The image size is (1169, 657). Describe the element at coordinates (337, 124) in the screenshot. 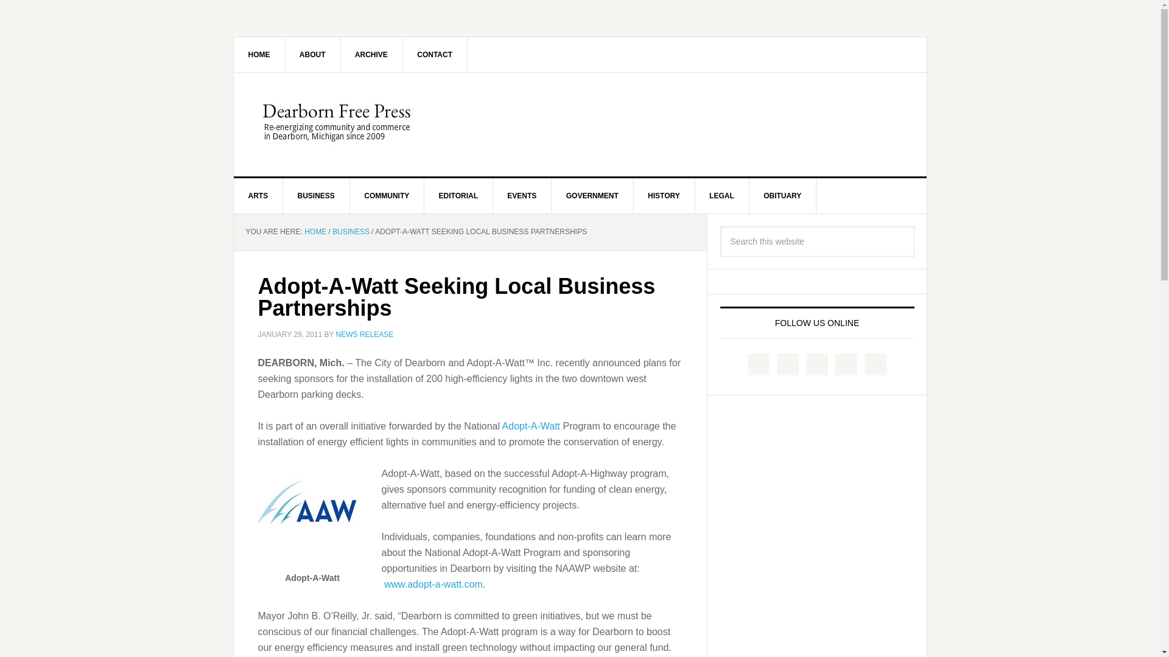

I see `DEARBORN FREE PRESS` at that location.